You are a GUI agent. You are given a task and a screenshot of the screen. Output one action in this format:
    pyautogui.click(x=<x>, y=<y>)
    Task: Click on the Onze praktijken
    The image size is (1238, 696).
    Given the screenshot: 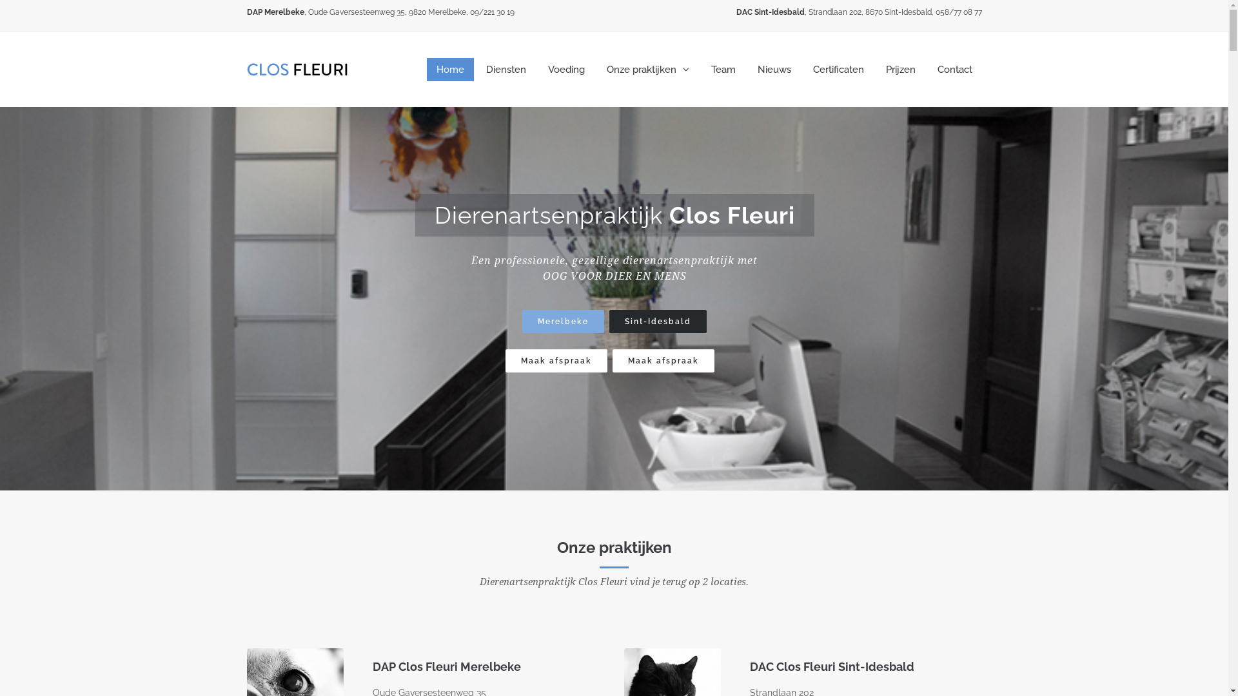 What is the action you would take?
    pyautogui.click(x=648, y=70)
    